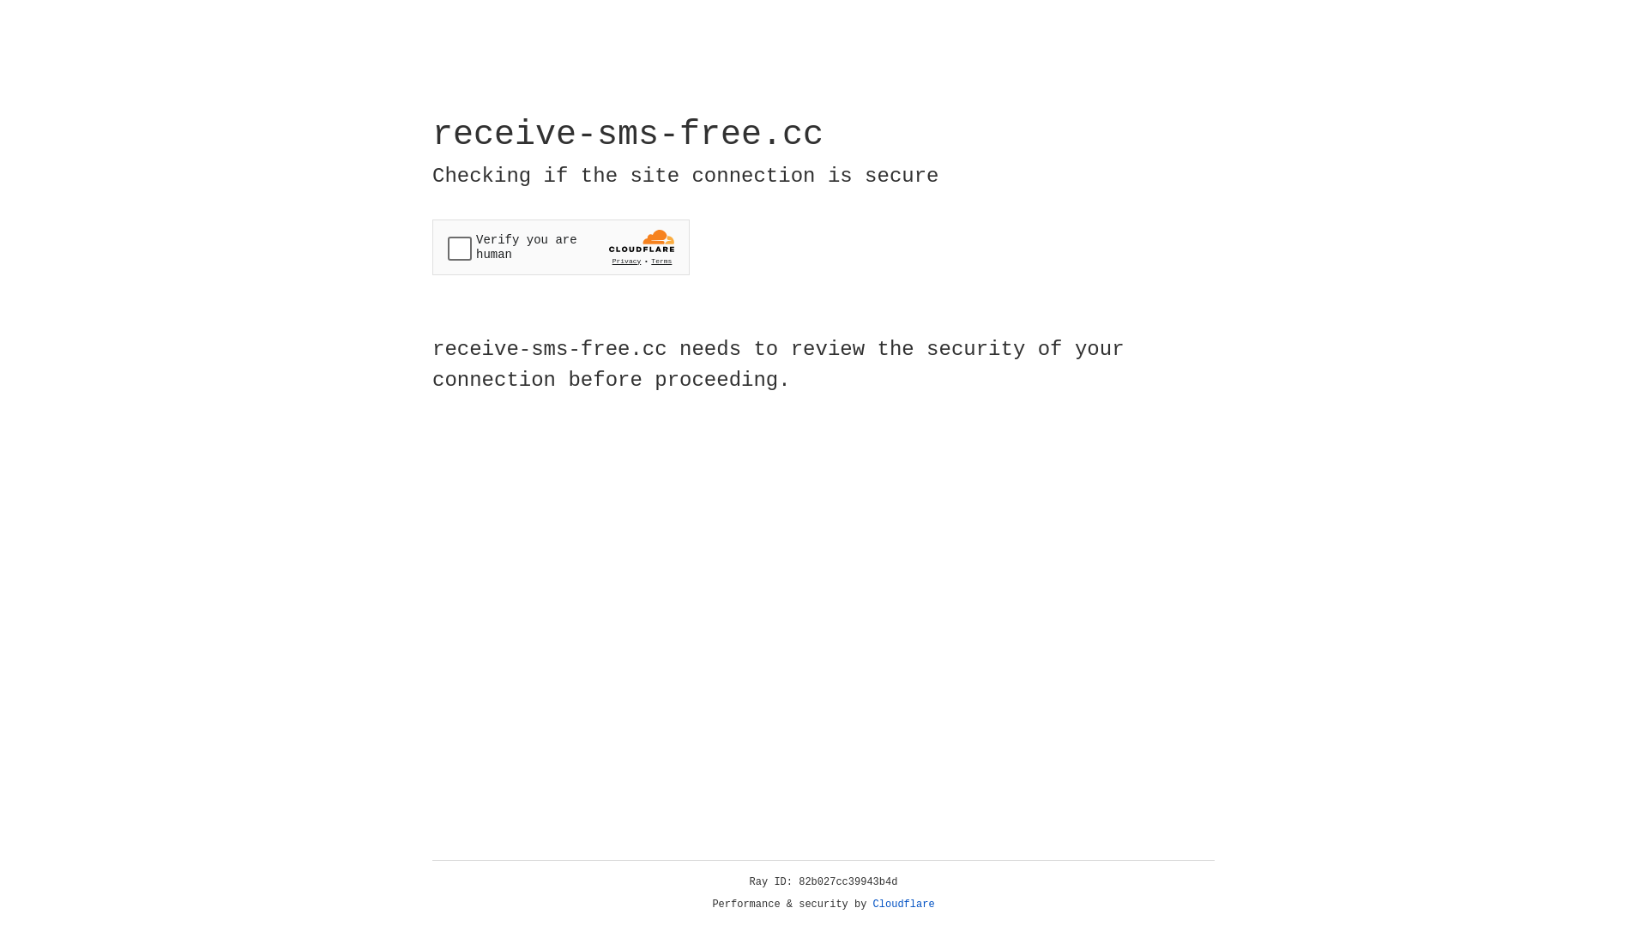  I want to click on Widget containing a Cloudflare security challenge, so click(561, 247).